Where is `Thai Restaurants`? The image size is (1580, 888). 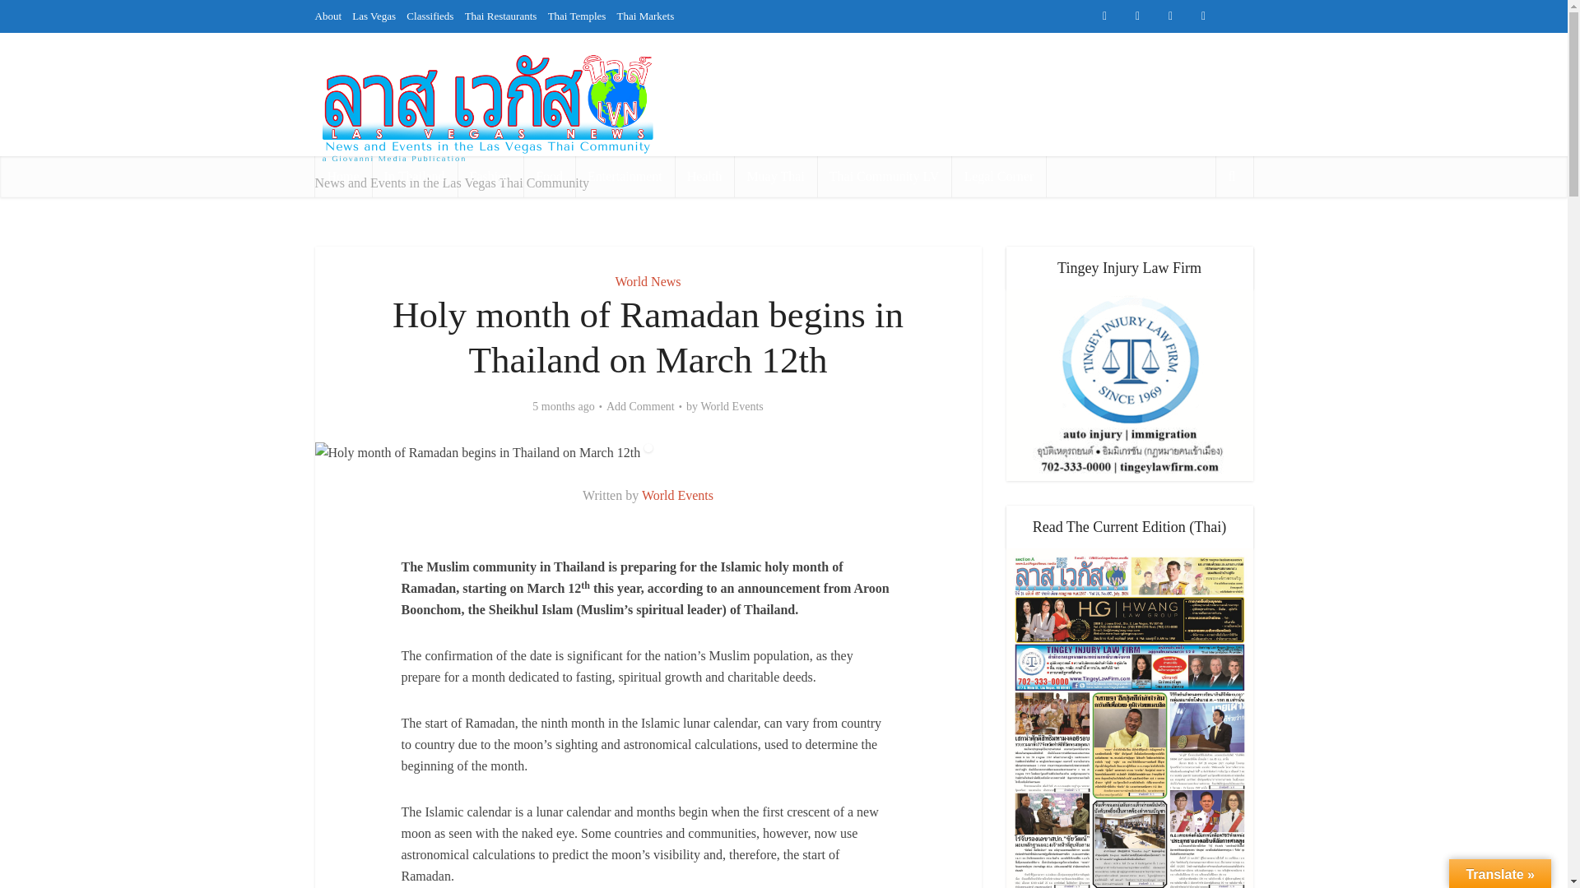 Thai Restaurants is located at coordinates (500, 16).